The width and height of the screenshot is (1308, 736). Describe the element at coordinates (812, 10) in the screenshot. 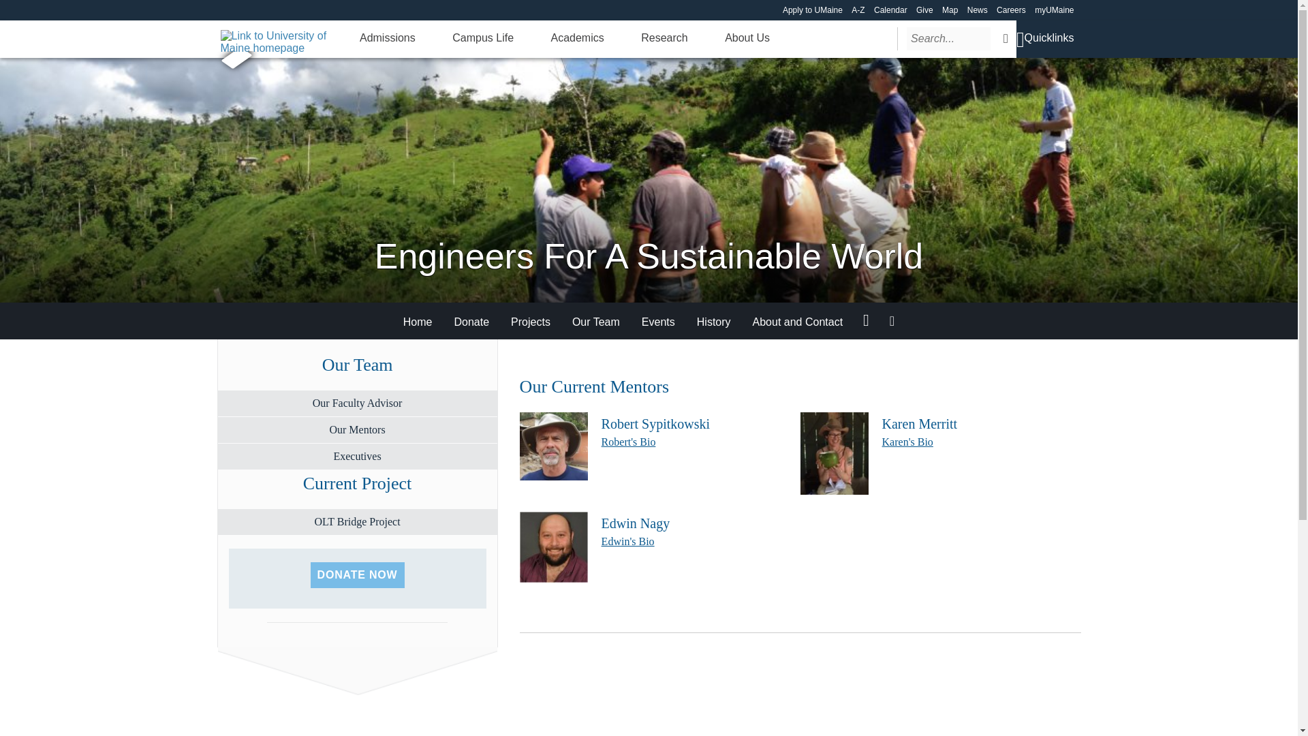

I see `Apply to UMaine` at that location.